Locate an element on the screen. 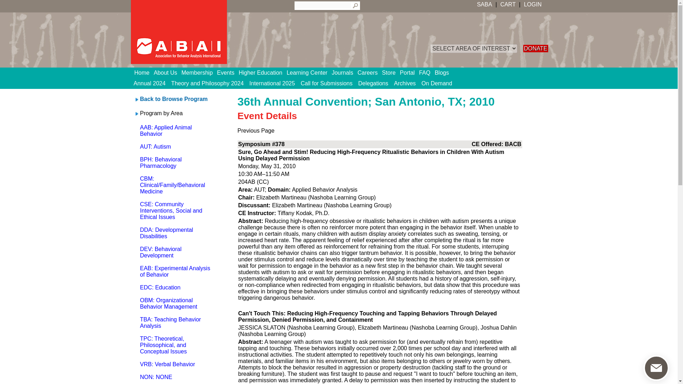 The width and height of the screenshot is (683, 384). Store is located at coordinates (391, 73).